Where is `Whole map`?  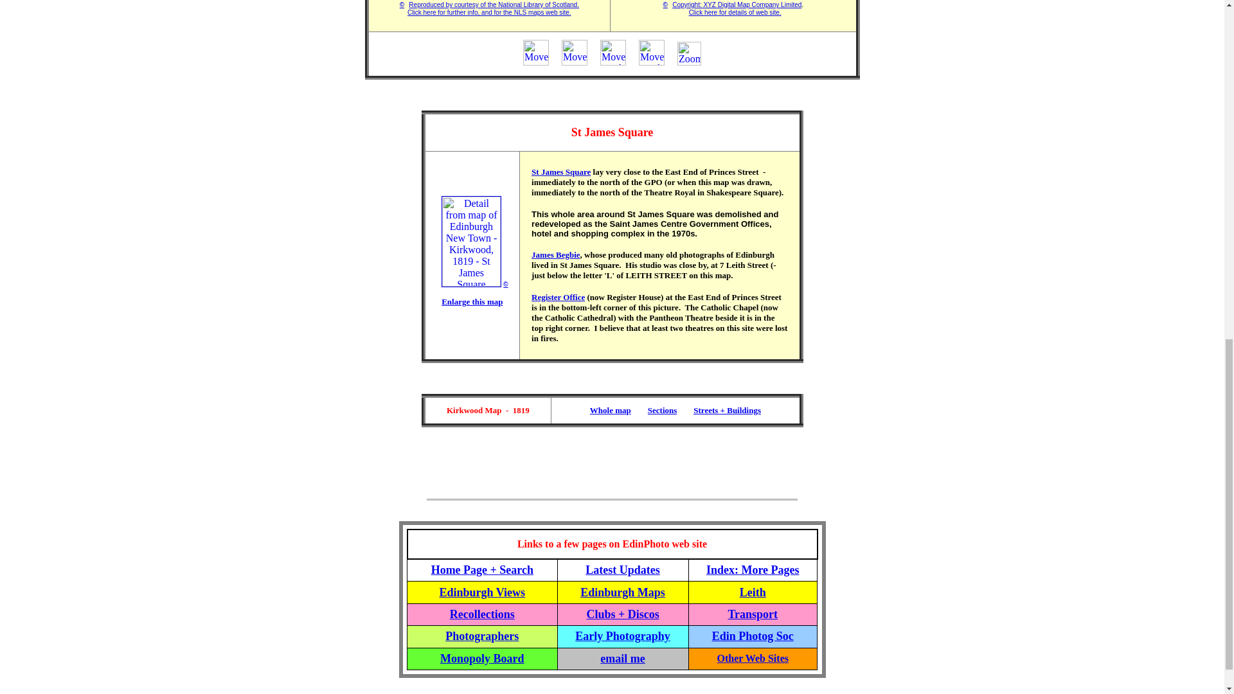 Whole map is located at coordinates (610, 409).